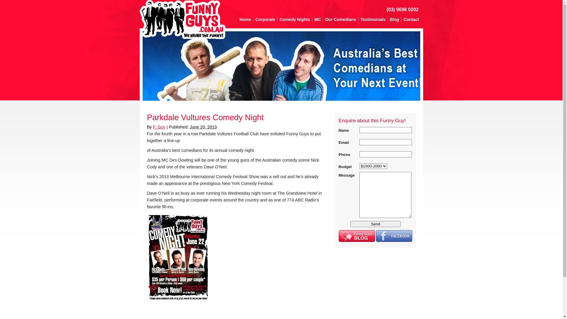 The width and height of the screenshot is (567, 319). Describe the element at coordinates (341, 19) in the screenshot. I see `Our Comedians` at that location.